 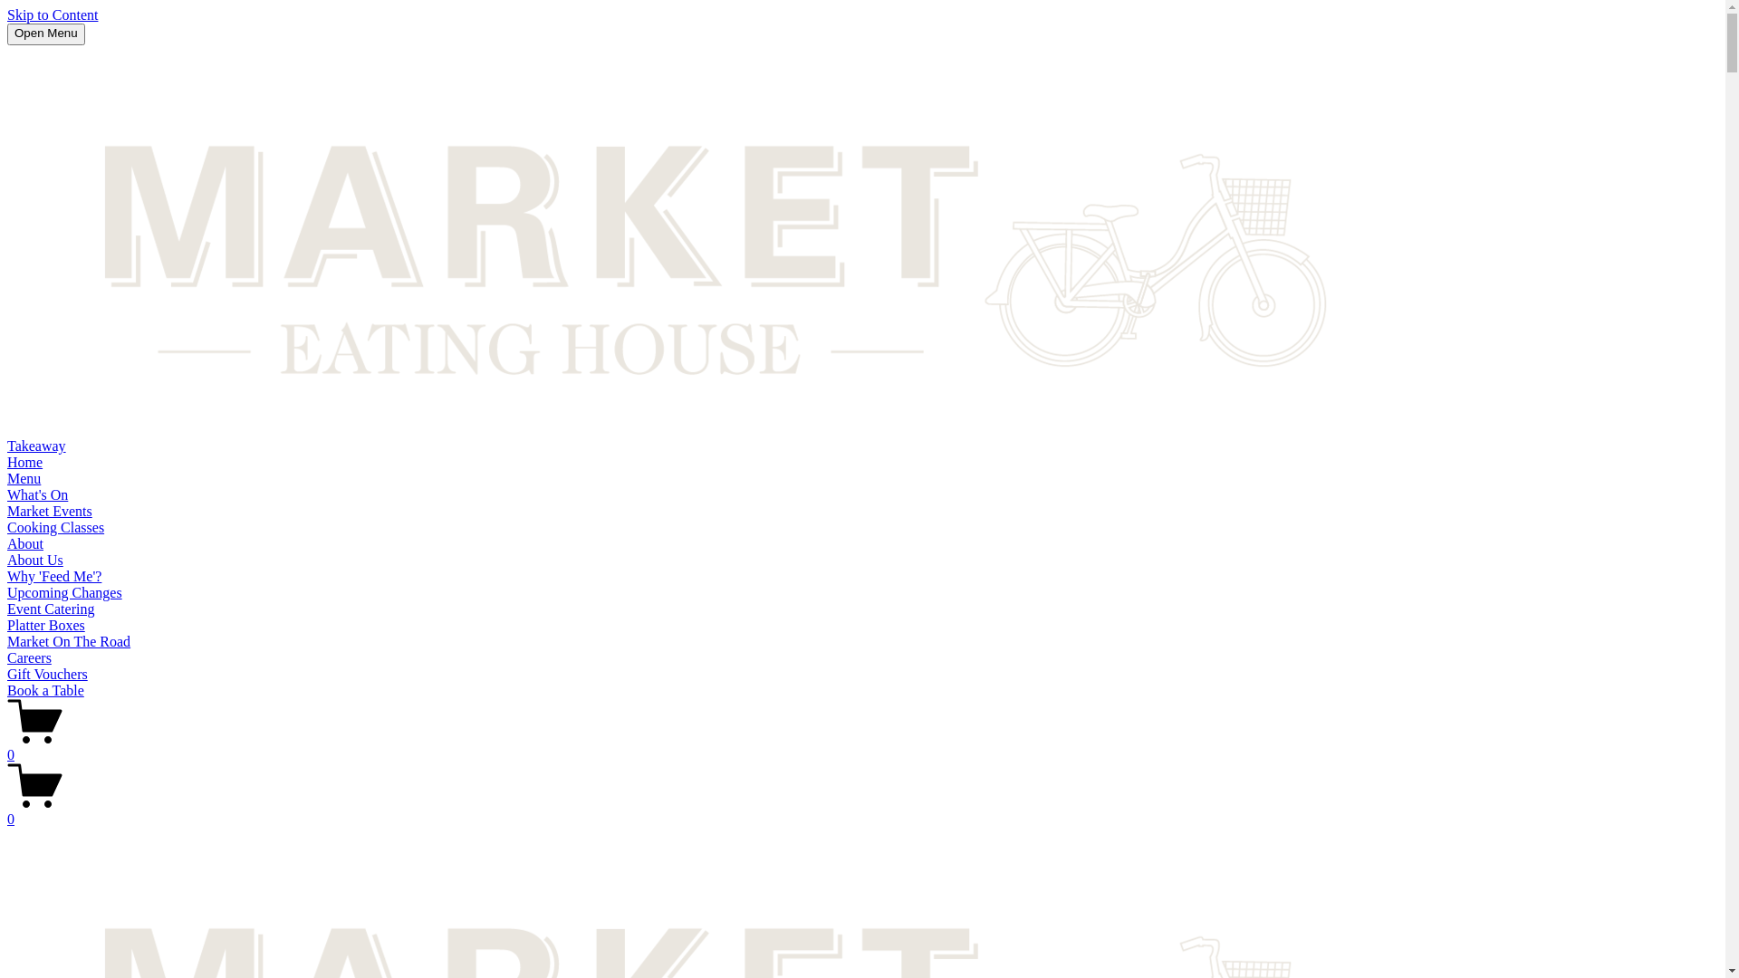 I want to click on Menu, so click(x=24, y=478).